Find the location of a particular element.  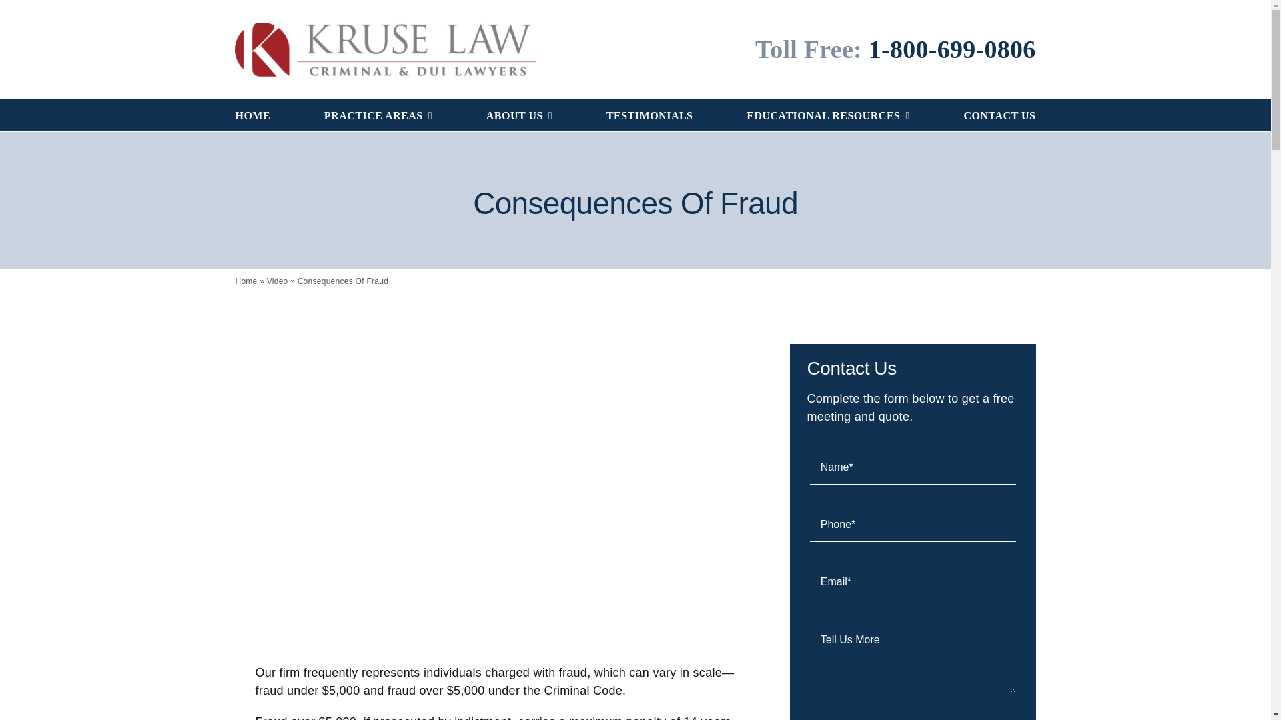

ABOUT US is located at coordinates (519, 115).